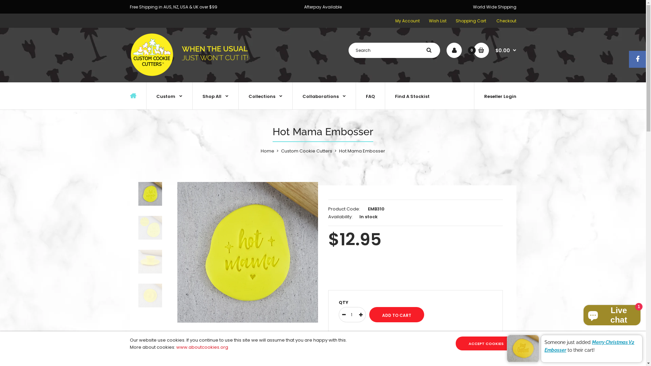 The height and width of the screenshot is (366, 651). I want to click on Collections, so click(265, 96).